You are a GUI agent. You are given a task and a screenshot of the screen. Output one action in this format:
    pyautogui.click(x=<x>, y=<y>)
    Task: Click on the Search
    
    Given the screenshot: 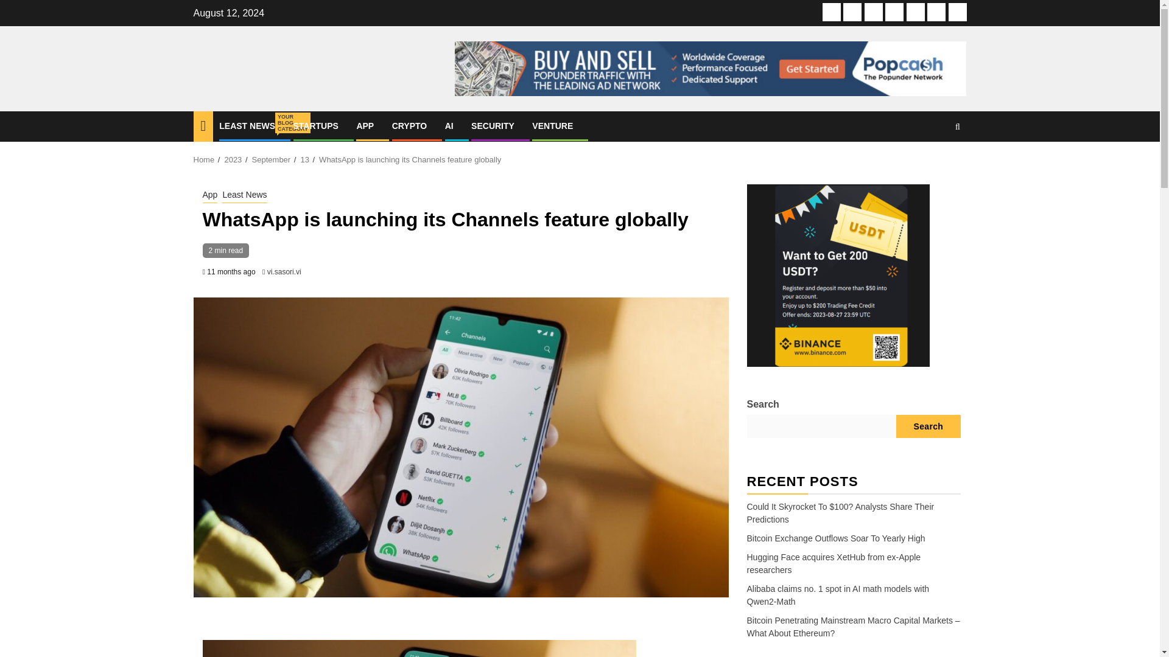 What is the action you would take?
    pyautogui.click(x=934, y=163)
    